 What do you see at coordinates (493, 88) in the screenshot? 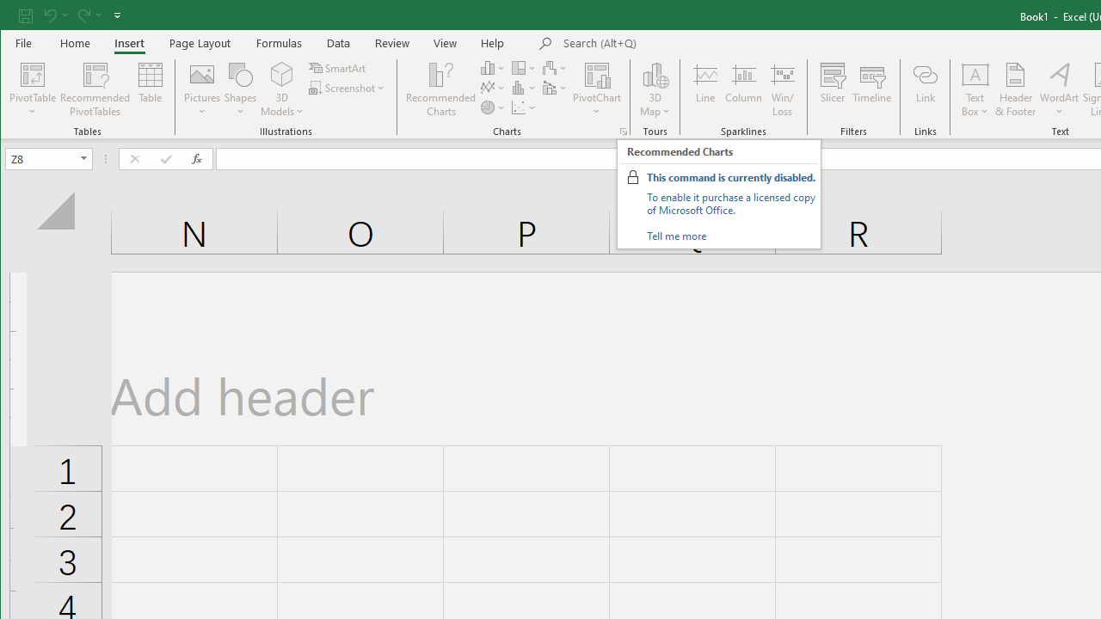
I see `Insert Line or Area Chart` at bounding box center [493, 88].